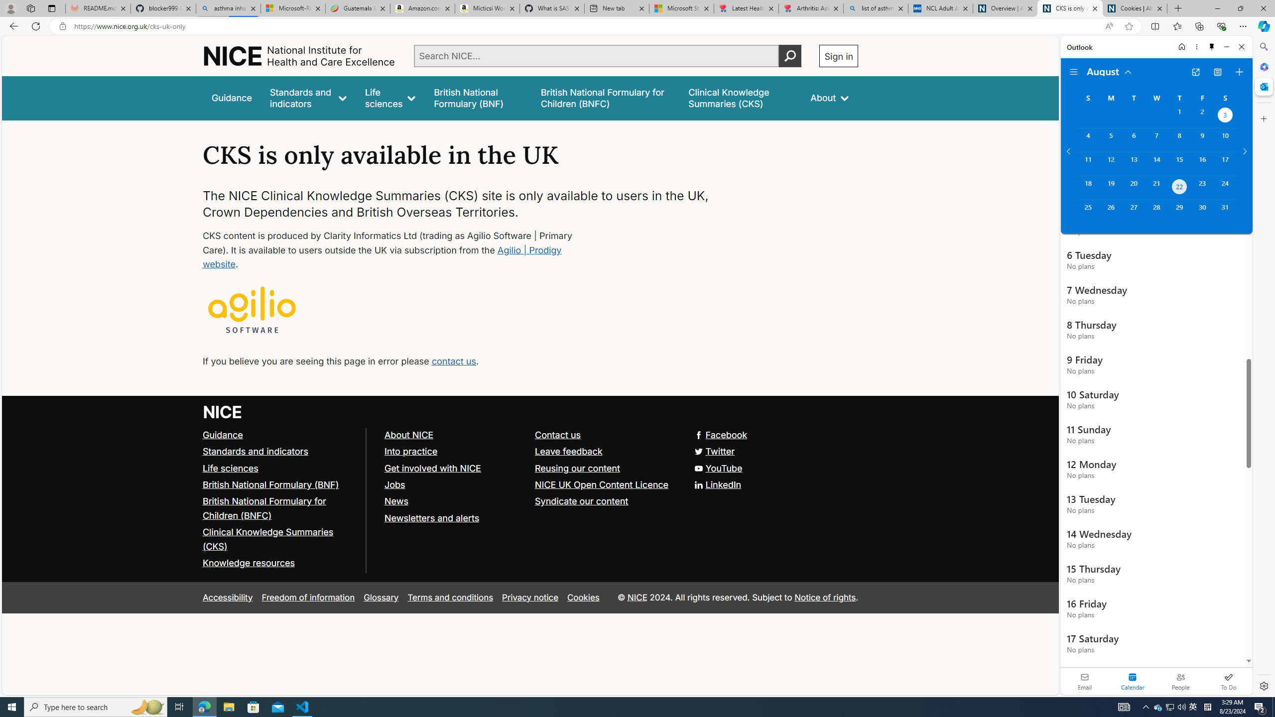 The image size is (1275, 717). Describe the element at coordinates (1179, 212) in the screenshot. I see `Thursday, August 29, 2024. ` at that location.